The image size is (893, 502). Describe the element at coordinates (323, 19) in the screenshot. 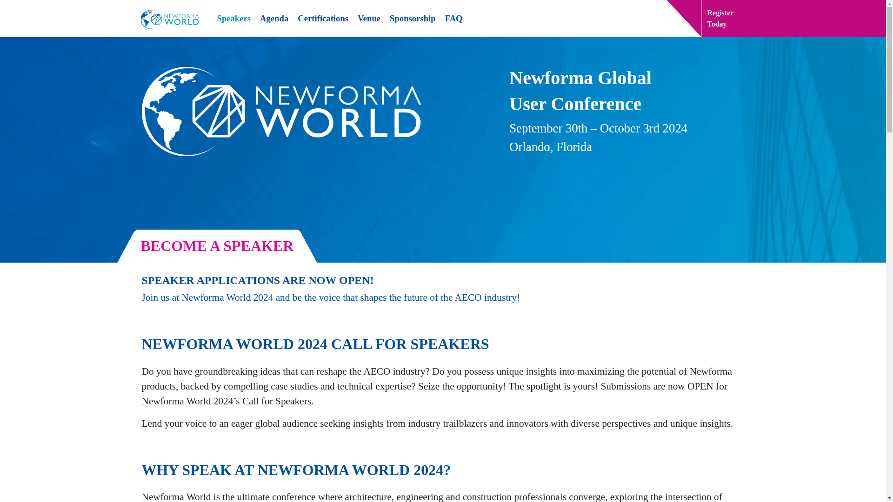

I see `Certifications` at that location.